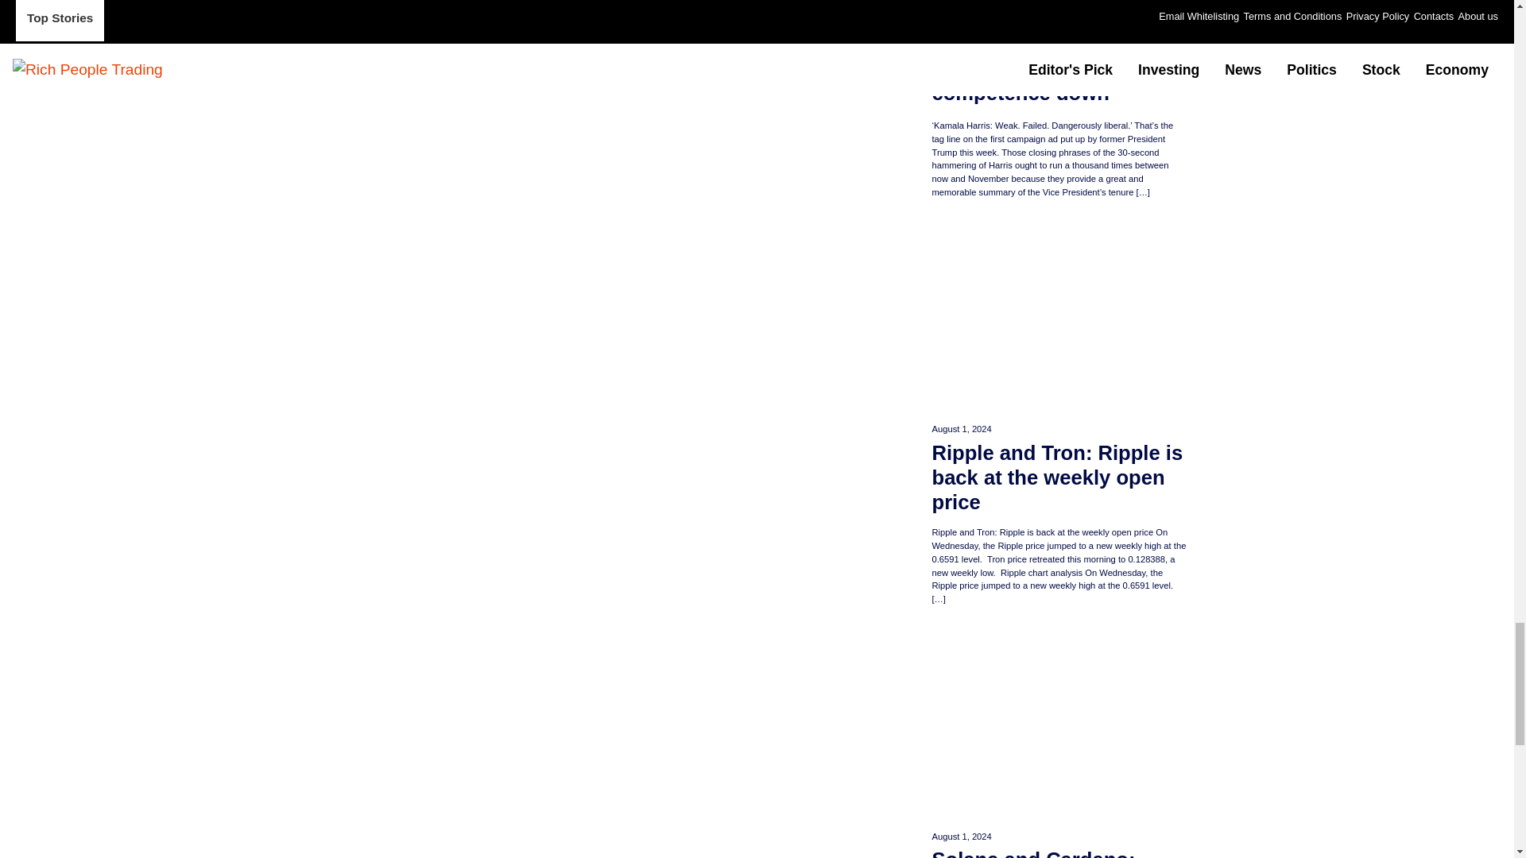  Describe the element at coordinates (1058, 477) in the screenshot. I see `Ripple and Tron: Ripple is back at the weekly open price` at that location.